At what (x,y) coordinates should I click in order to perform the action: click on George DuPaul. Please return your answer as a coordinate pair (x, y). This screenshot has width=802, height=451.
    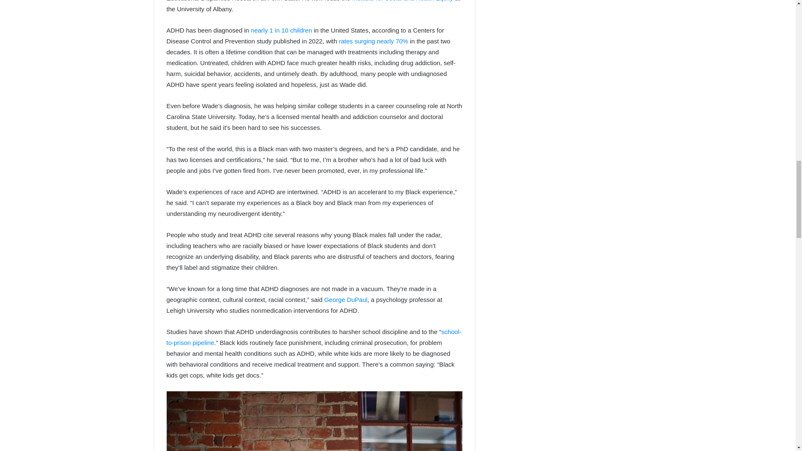
    Looking at the image, I should click on (345, 299).